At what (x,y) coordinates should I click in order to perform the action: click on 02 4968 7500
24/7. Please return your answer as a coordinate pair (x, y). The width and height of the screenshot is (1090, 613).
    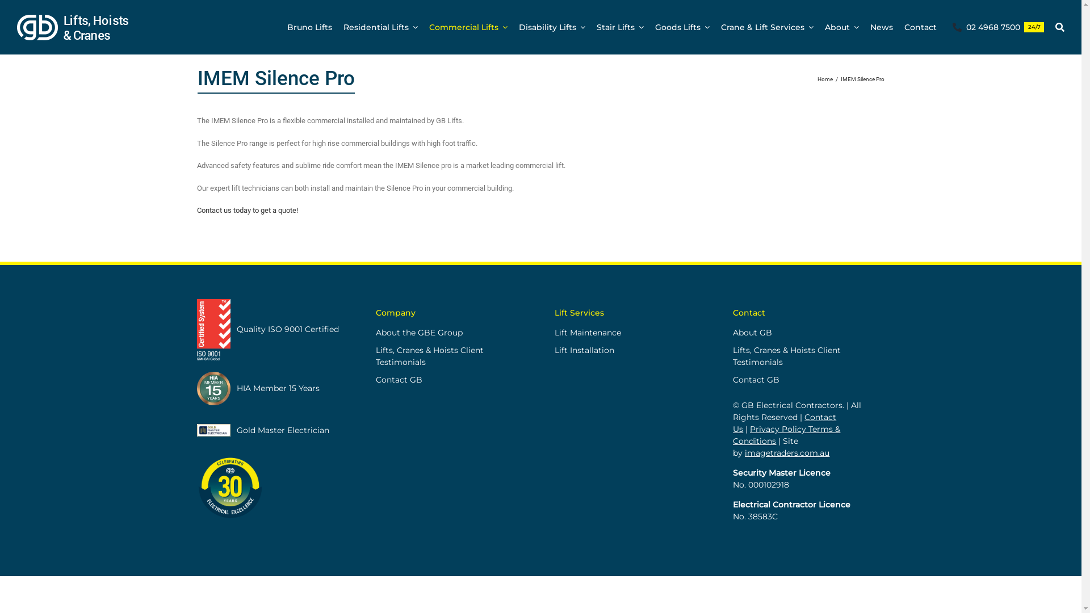
    Looking at the image, I should click on (996, 27).